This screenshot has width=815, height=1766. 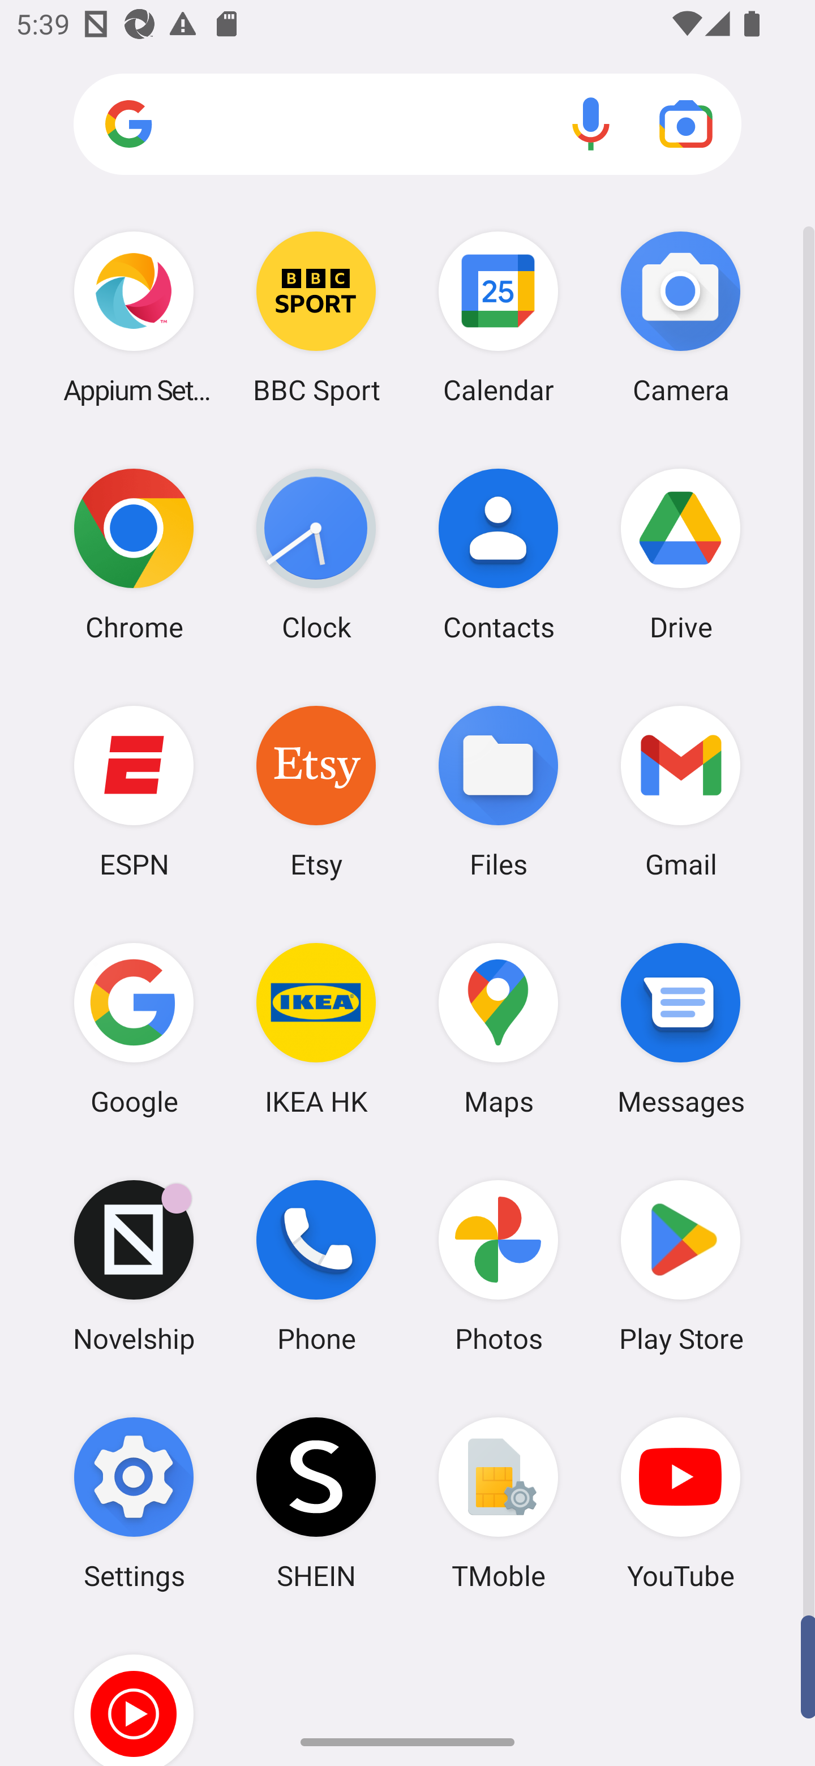 I want to click on Files, so click(x=499, y=791).